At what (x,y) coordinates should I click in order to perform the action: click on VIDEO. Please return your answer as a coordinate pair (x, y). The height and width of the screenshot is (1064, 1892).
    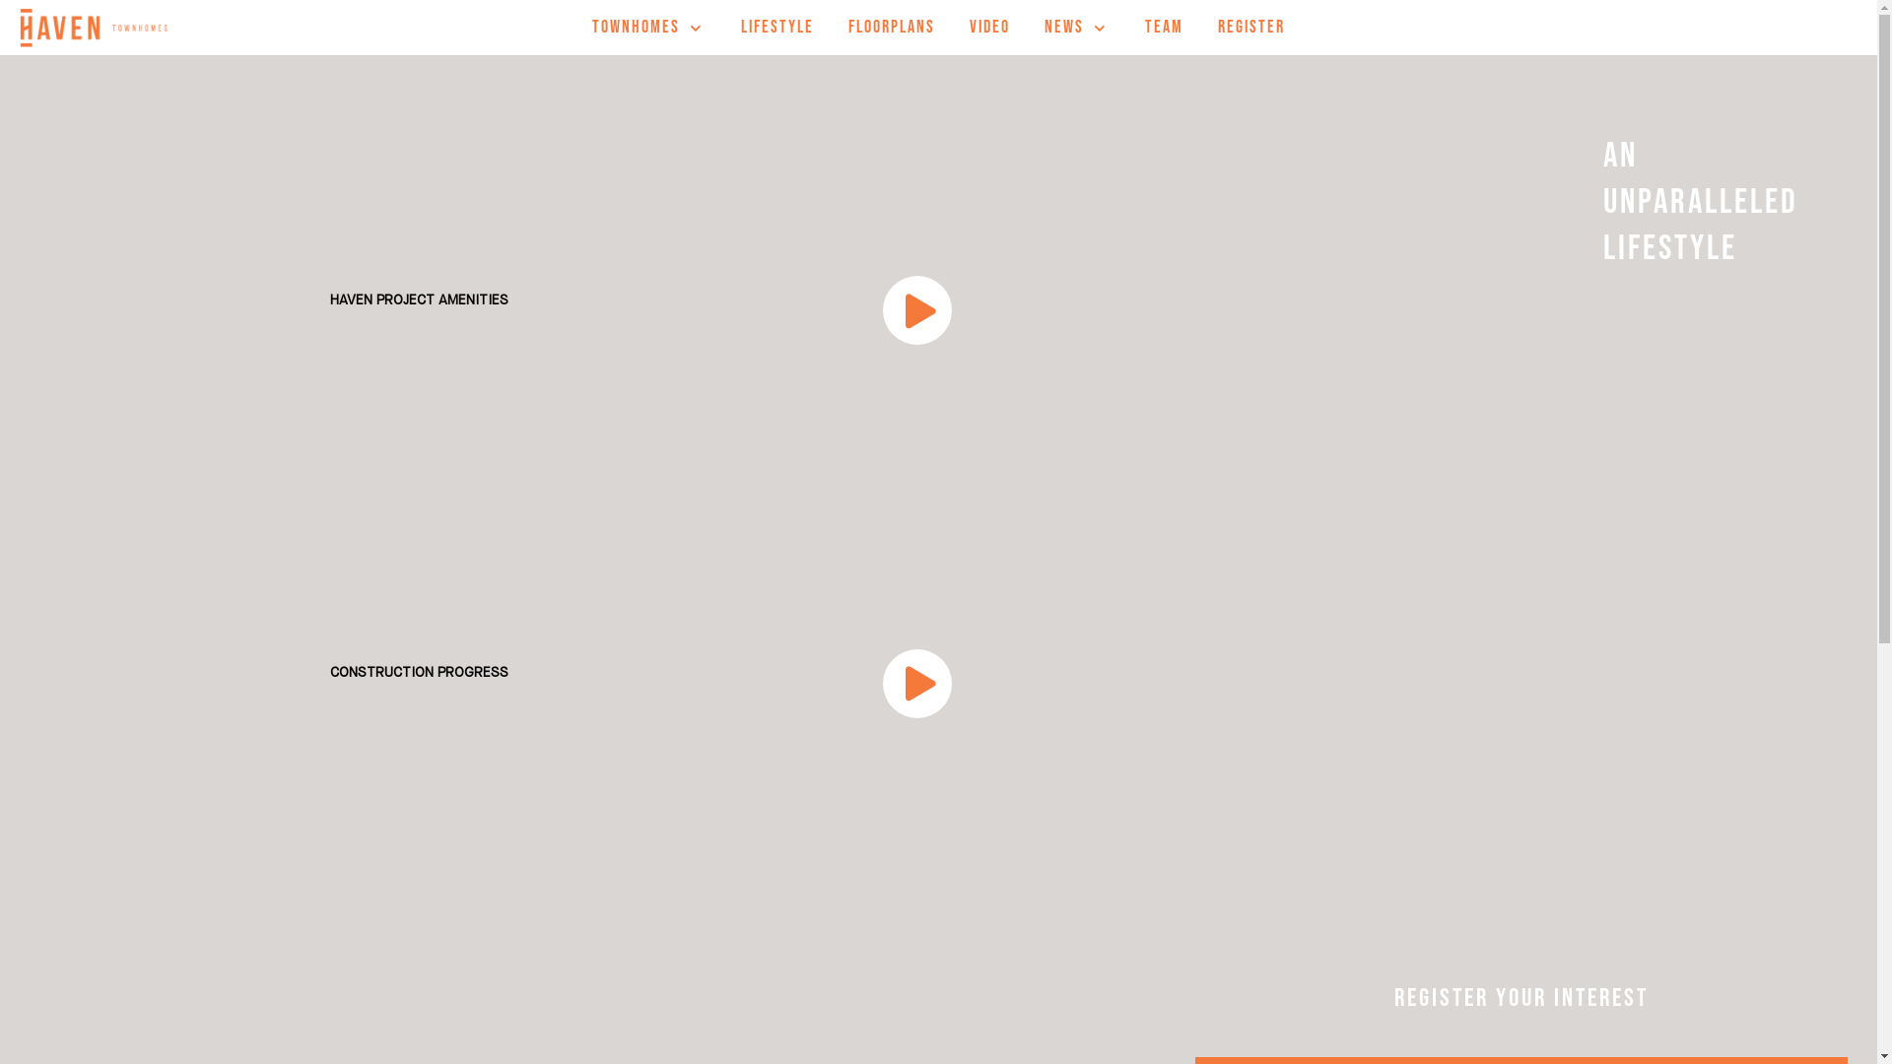
    Looking at the image, I should click on (989, 28).